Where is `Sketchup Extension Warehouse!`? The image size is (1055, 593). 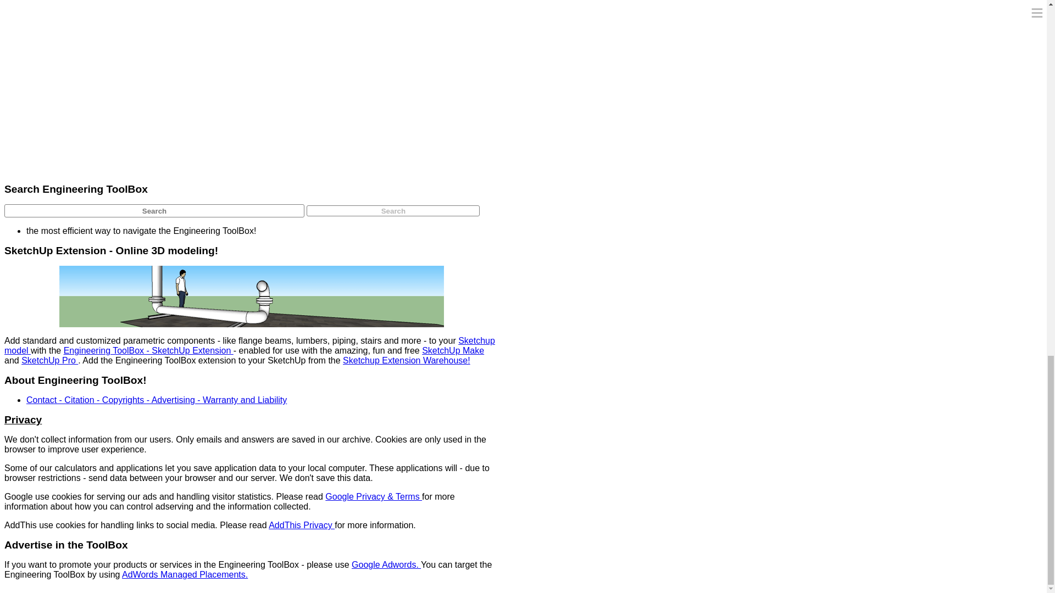
Sketchup Extension Warehouse! is located at coordinates (407, 360).